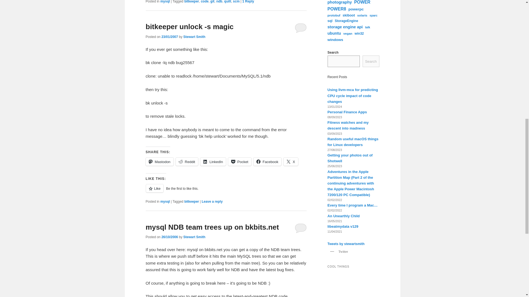  What do you see at coordinates (219, 2) in the screenshot?
I see `ndb` at bounding box center [219, 2].